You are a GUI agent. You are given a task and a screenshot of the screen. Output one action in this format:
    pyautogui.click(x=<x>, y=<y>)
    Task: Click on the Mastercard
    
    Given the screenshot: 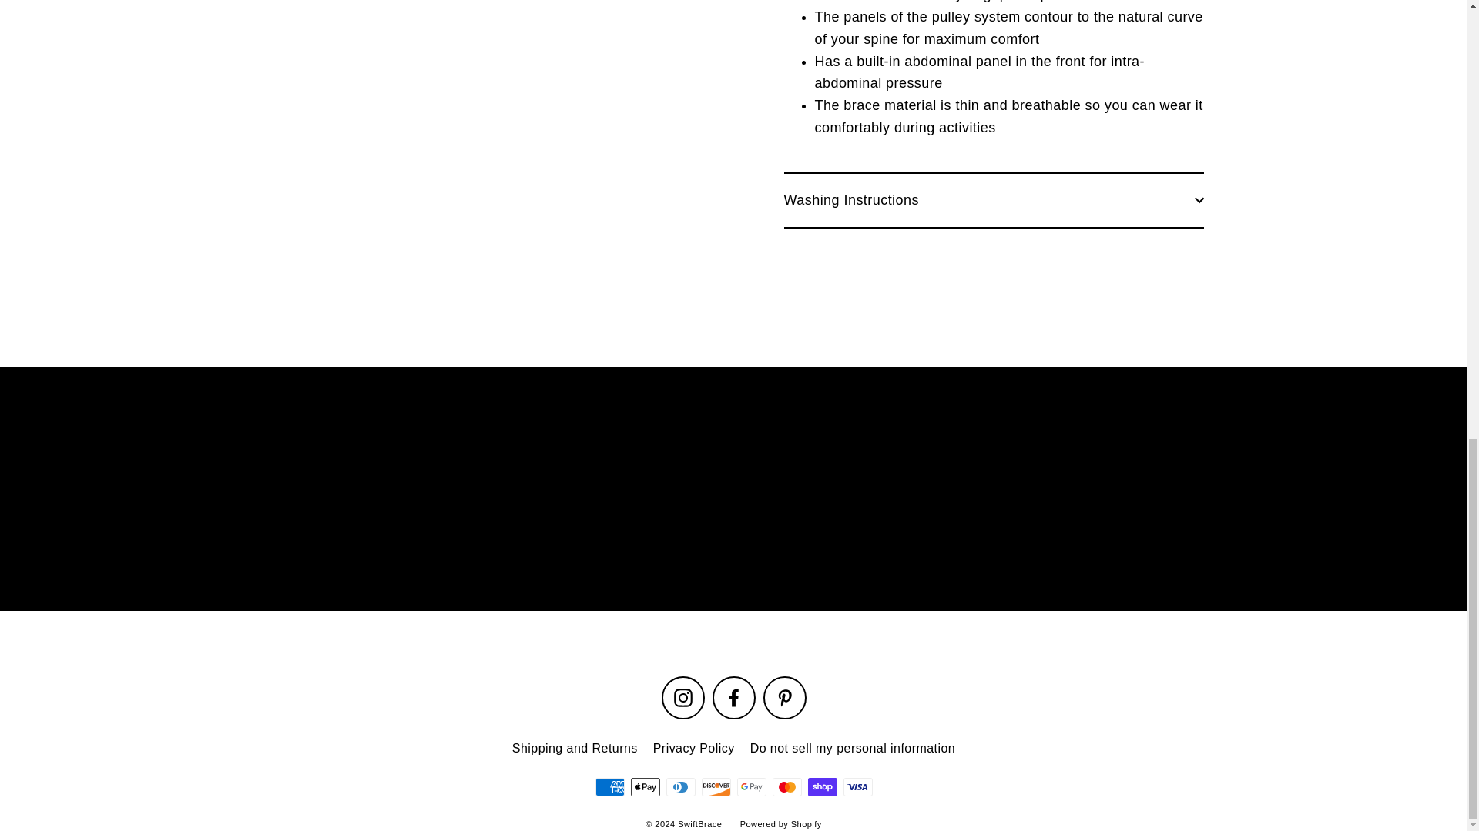 What is the action you would take?
    pyautogui.click(x=786, y=786)
    